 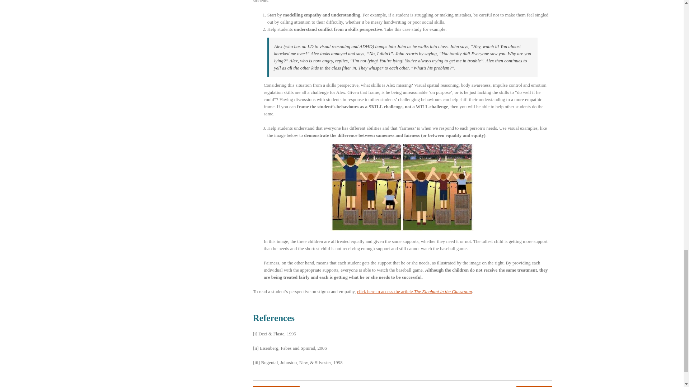 I want to click on Green Zone, so click(x=276, y=386).